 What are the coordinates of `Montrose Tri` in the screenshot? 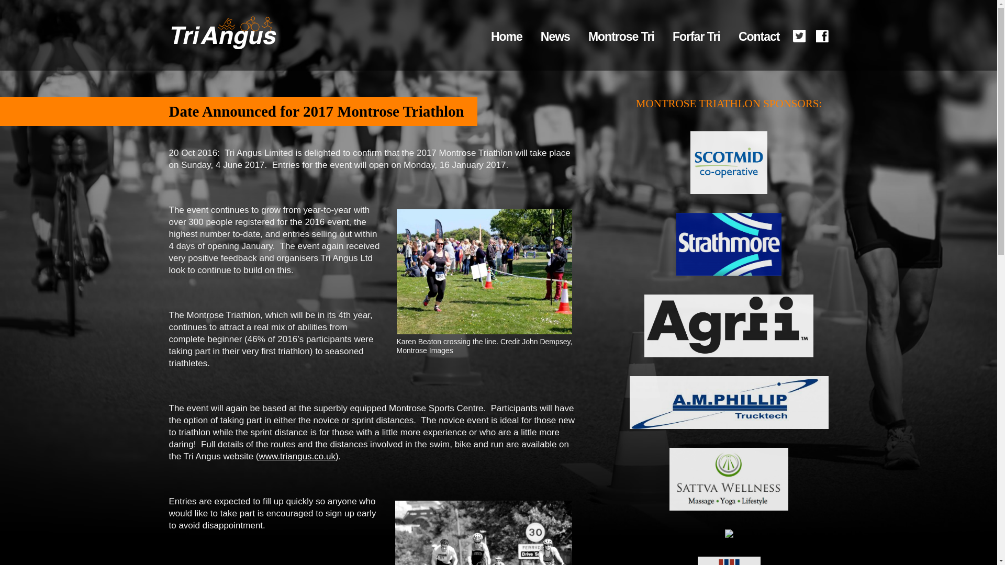 It's located at (621, 36).